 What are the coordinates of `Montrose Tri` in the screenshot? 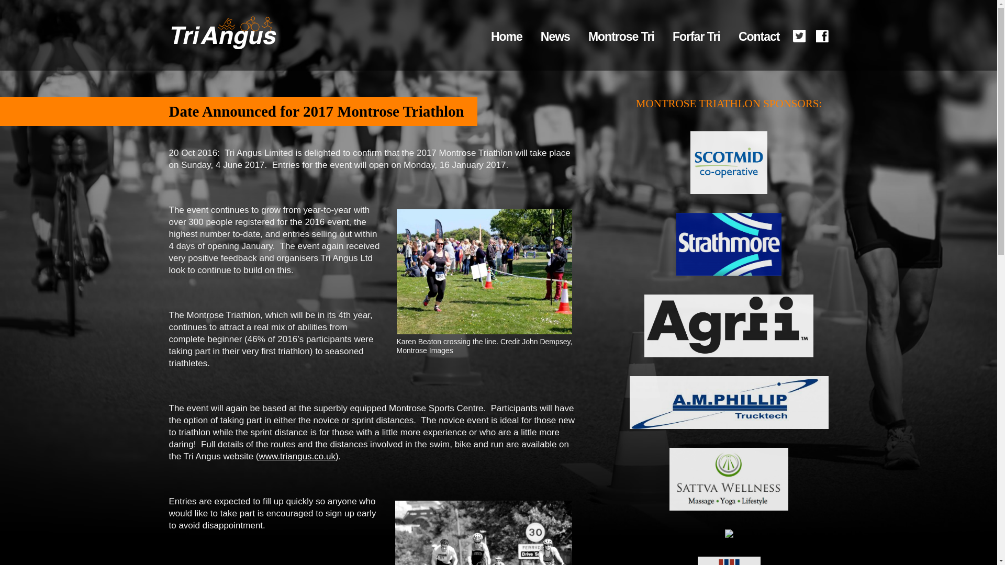 It's located at (621, 36).